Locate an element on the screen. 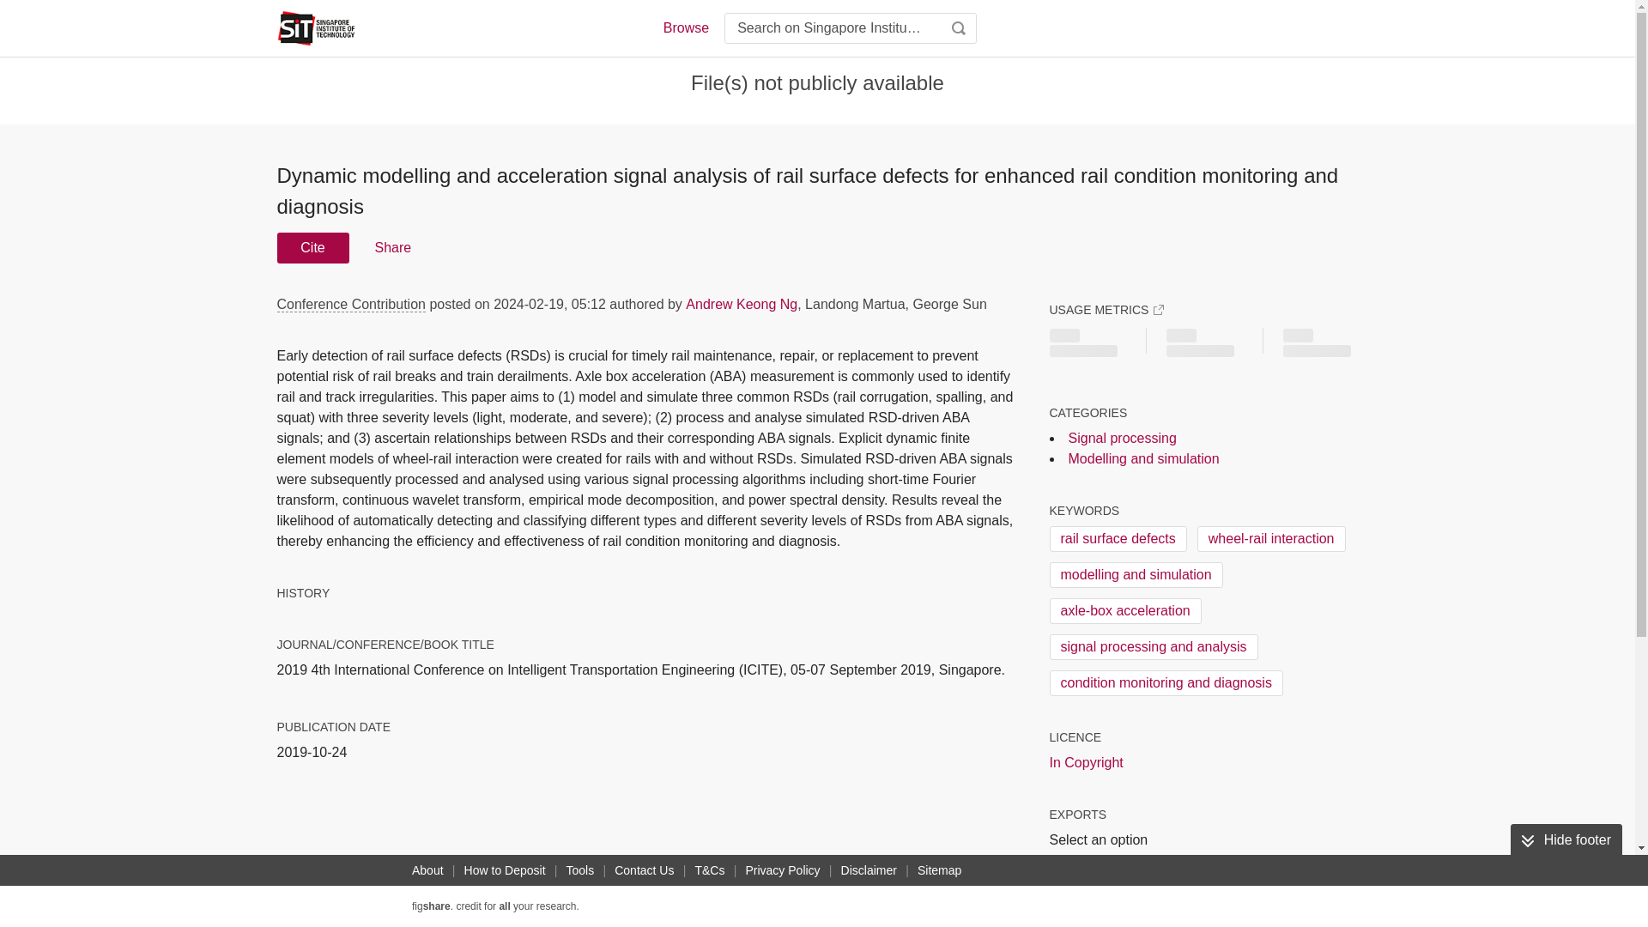 The width and height of the screenshot is (1648, 927). Share is located at coordinates (391, 247).